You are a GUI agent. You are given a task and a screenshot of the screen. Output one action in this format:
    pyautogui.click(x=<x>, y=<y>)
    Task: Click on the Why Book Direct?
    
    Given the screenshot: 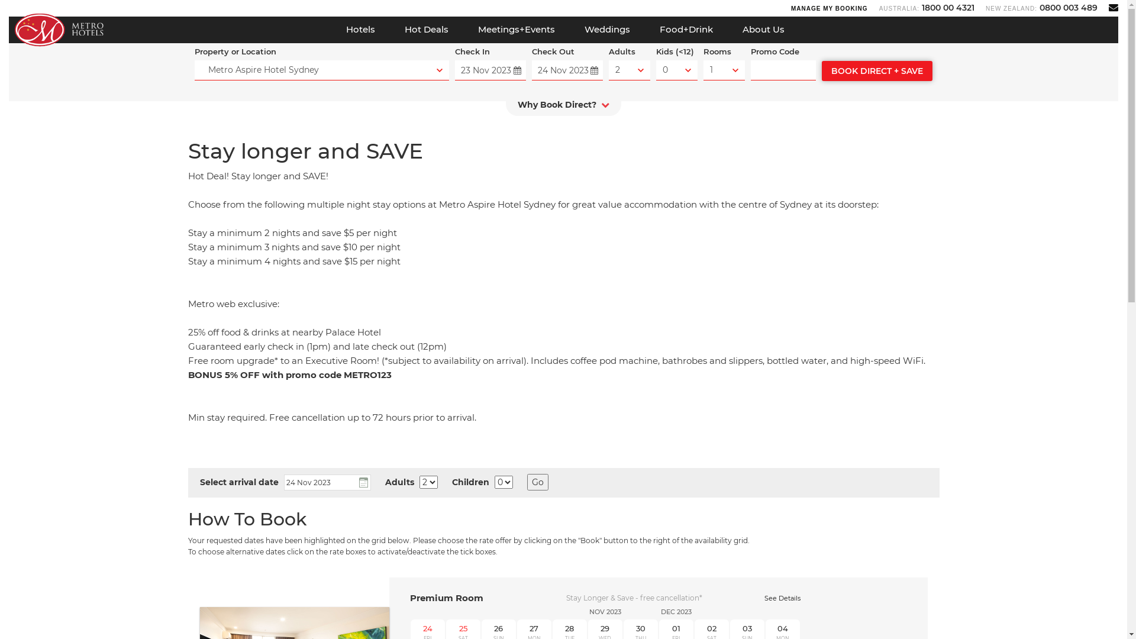 What is the action you would take?
    pyautogui.click(x=563, y=108)
    